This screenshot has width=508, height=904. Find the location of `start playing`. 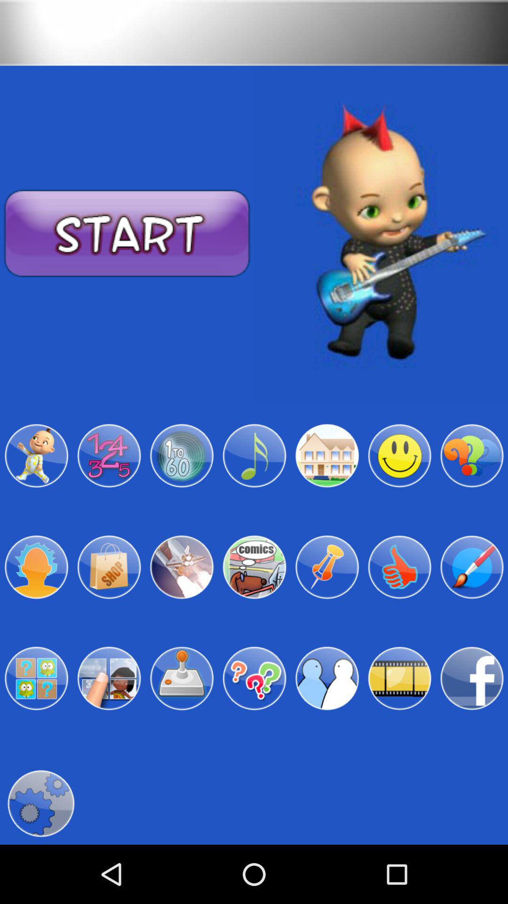

start playing is located at coordinates (127, 234).